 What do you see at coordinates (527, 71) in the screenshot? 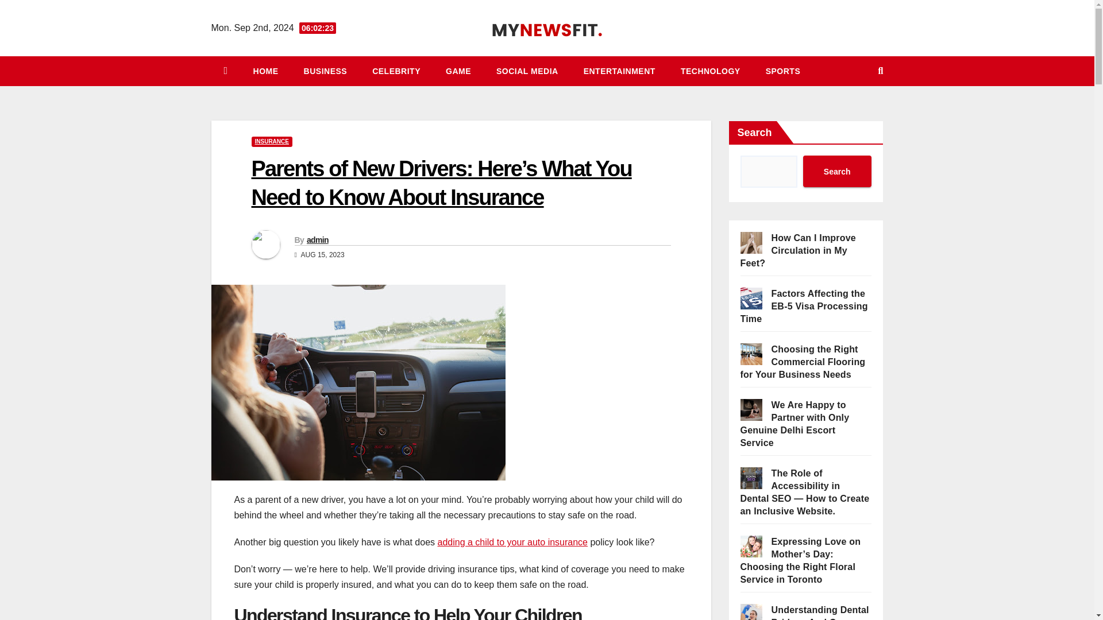
I see `Social Media` at bounding box center [527, 71].